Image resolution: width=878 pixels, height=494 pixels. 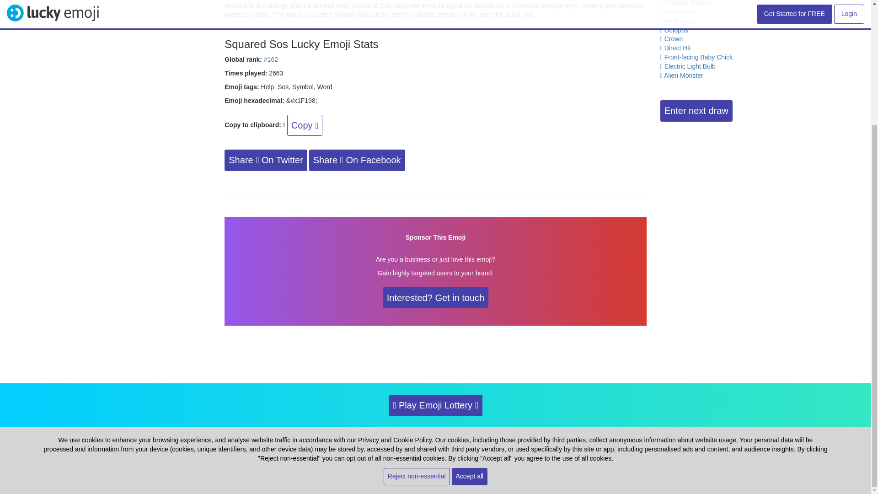 I want to click on Terms of Service, so click(x=354, y=449).